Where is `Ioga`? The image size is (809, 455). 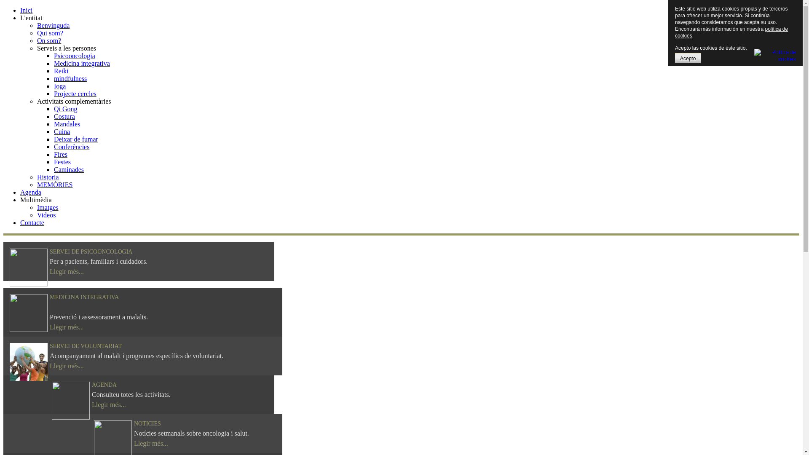
Ioga is located at coordinates (60, 86).